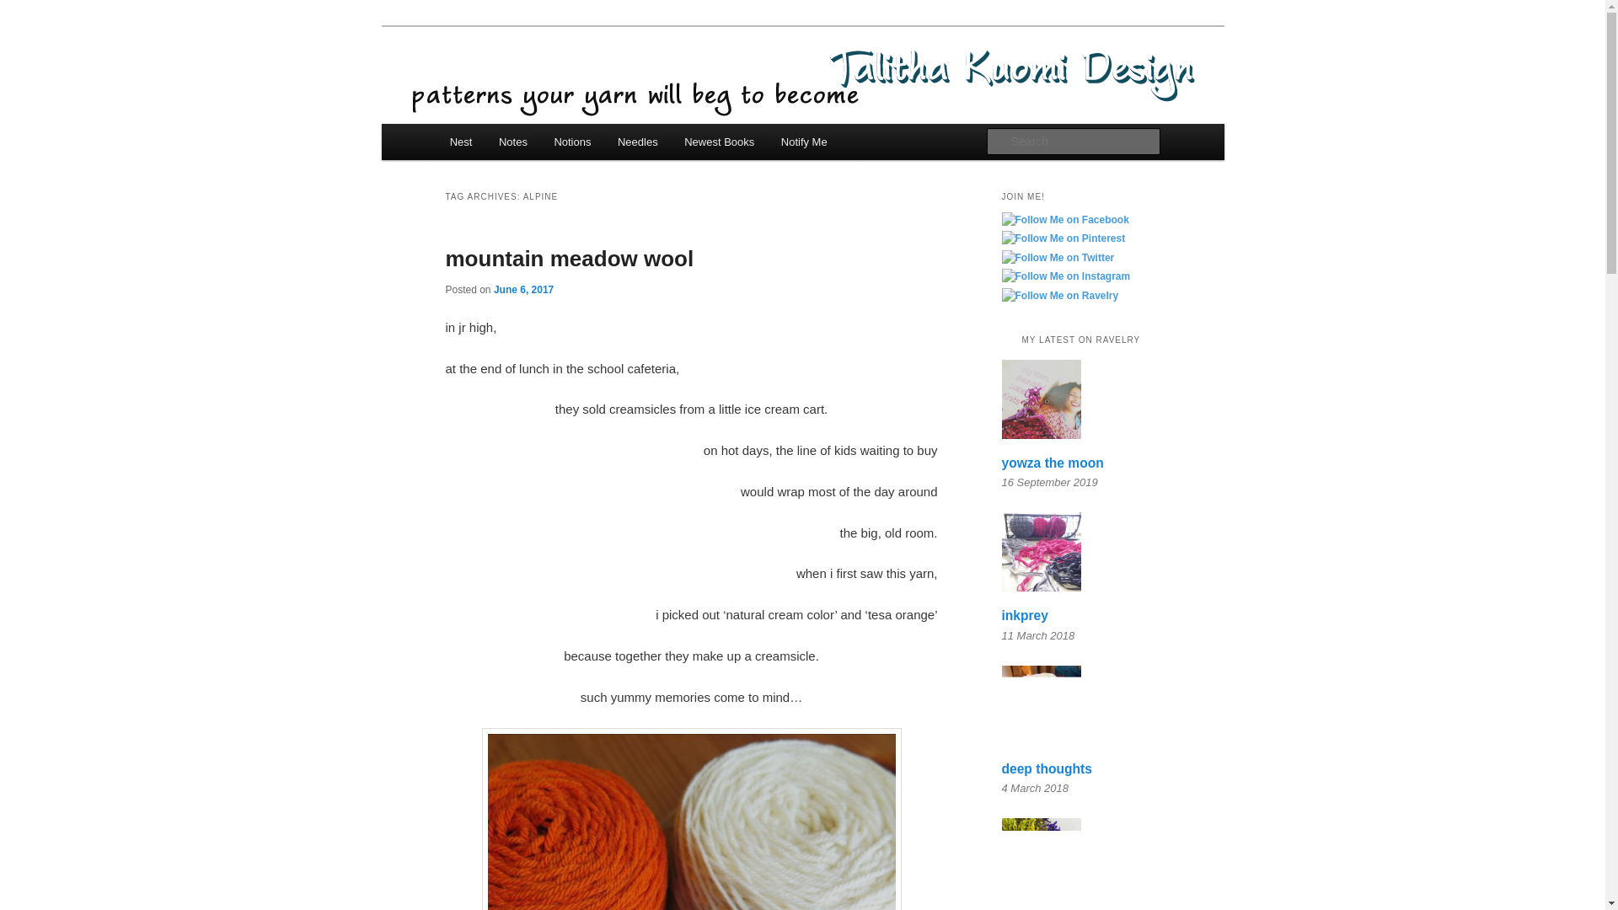  What do you see at coordinates (1065, 276) in the screenshot?
I see `Follow Me on Instagram` at bounding box center [1065, 276].